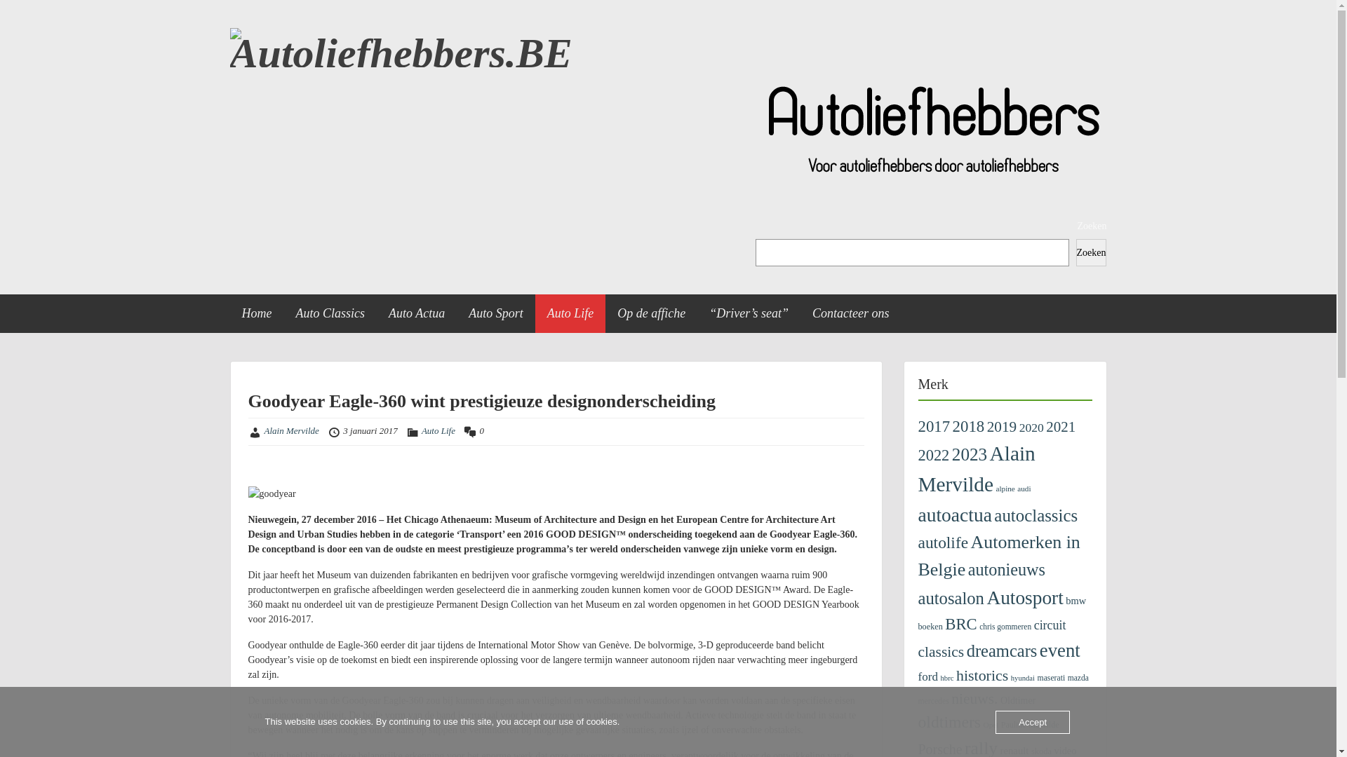 The width and height of the screenshot is (1347, 757). Describe the element at coordinates (954, 514) in the screenshot. I see `autoactua` at that location.